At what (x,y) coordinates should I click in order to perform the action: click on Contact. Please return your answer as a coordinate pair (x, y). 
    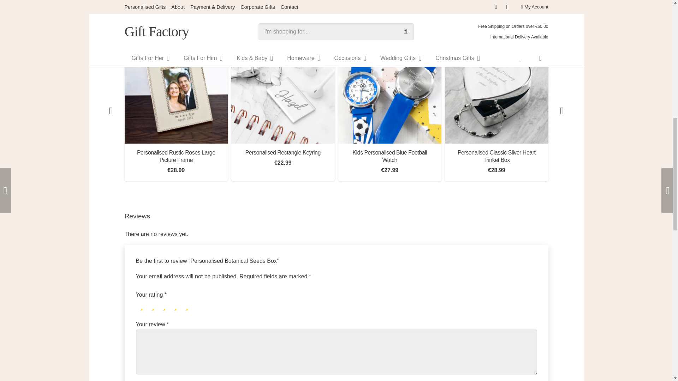
    Looking at the image, I should click on (356, 0).